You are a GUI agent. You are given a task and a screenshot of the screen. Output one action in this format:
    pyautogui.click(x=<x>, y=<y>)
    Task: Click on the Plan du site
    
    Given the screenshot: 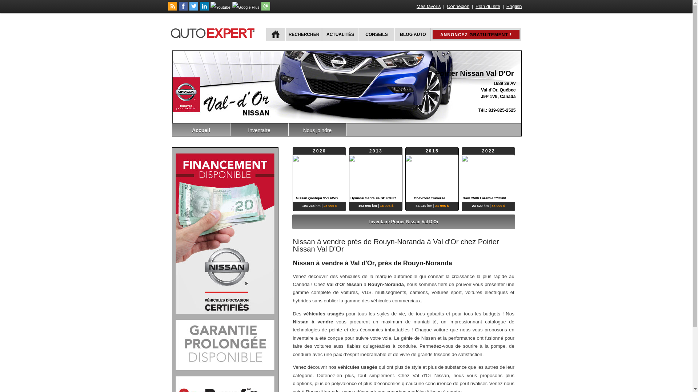 What is the action you would take?
    pyautogui.click(x=488, y=7)
    